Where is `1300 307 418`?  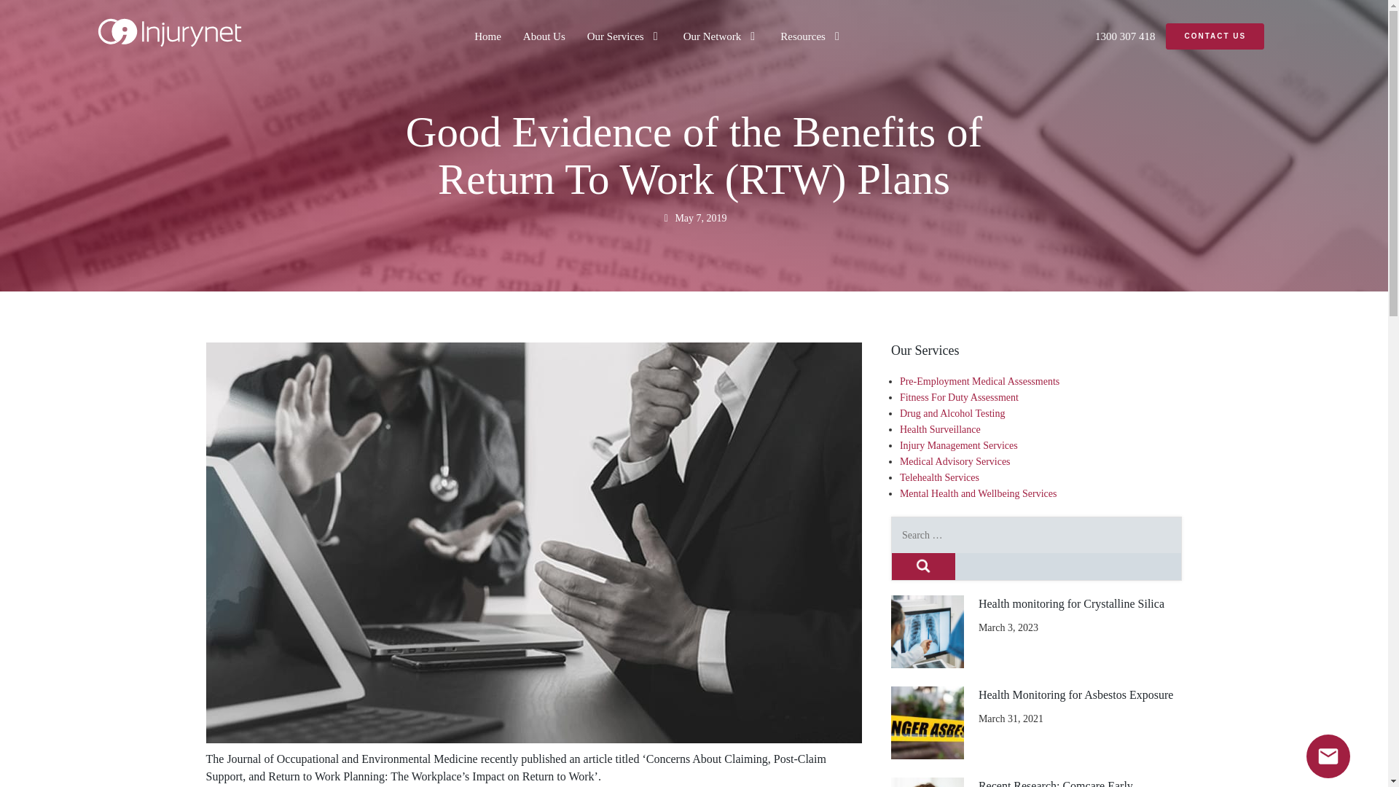
1300 307 418 is located at coordinates (1125, 36).